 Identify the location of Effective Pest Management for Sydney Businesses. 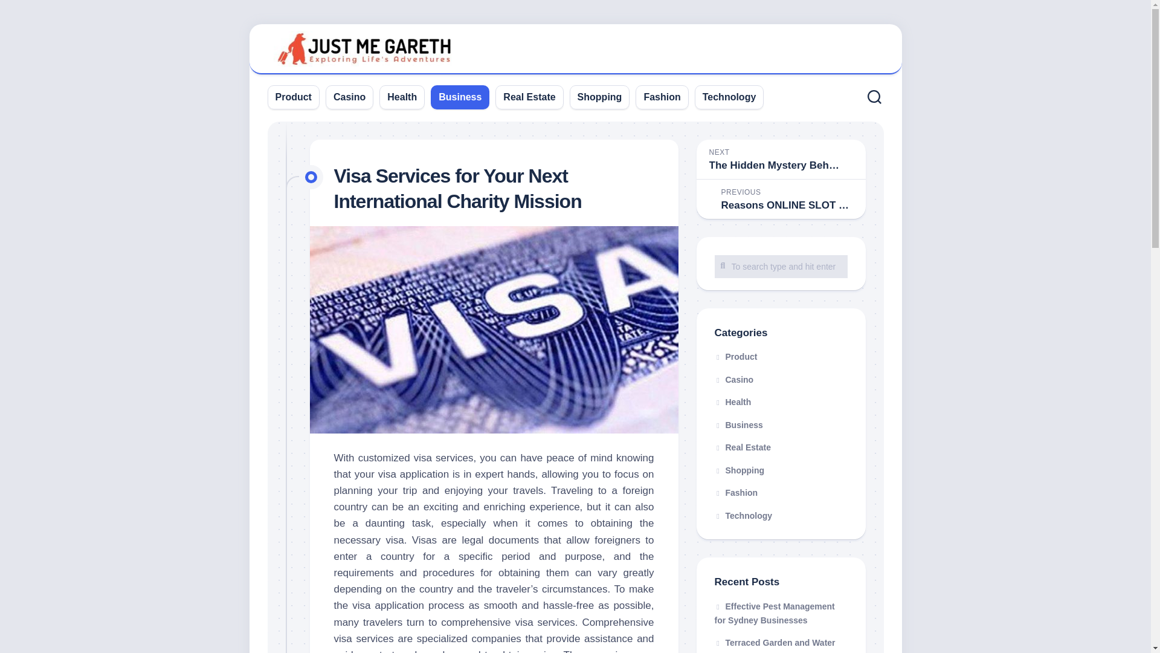
(774, 613).